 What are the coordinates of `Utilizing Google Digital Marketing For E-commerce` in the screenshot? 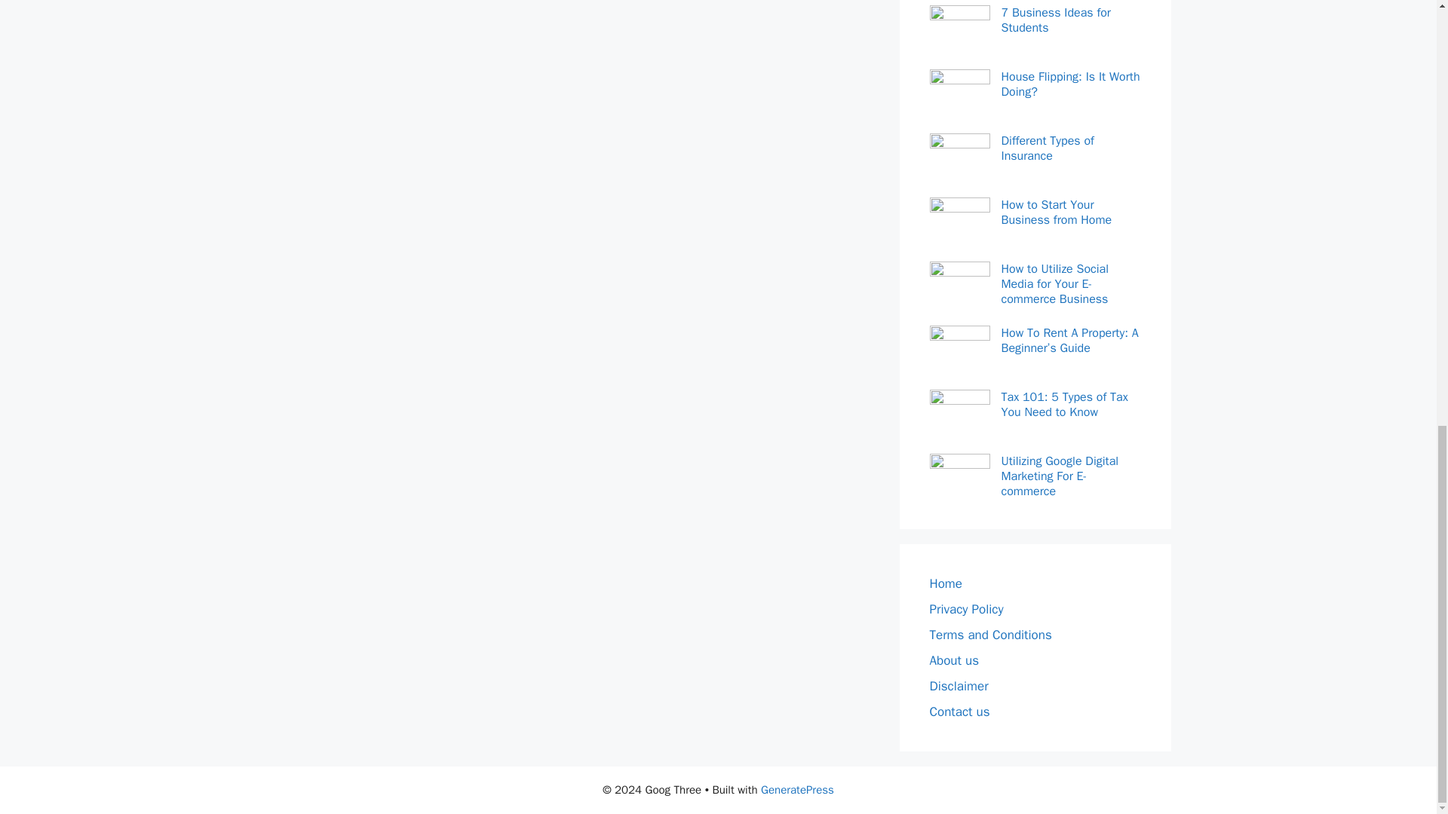 It's located at (1071, 476).